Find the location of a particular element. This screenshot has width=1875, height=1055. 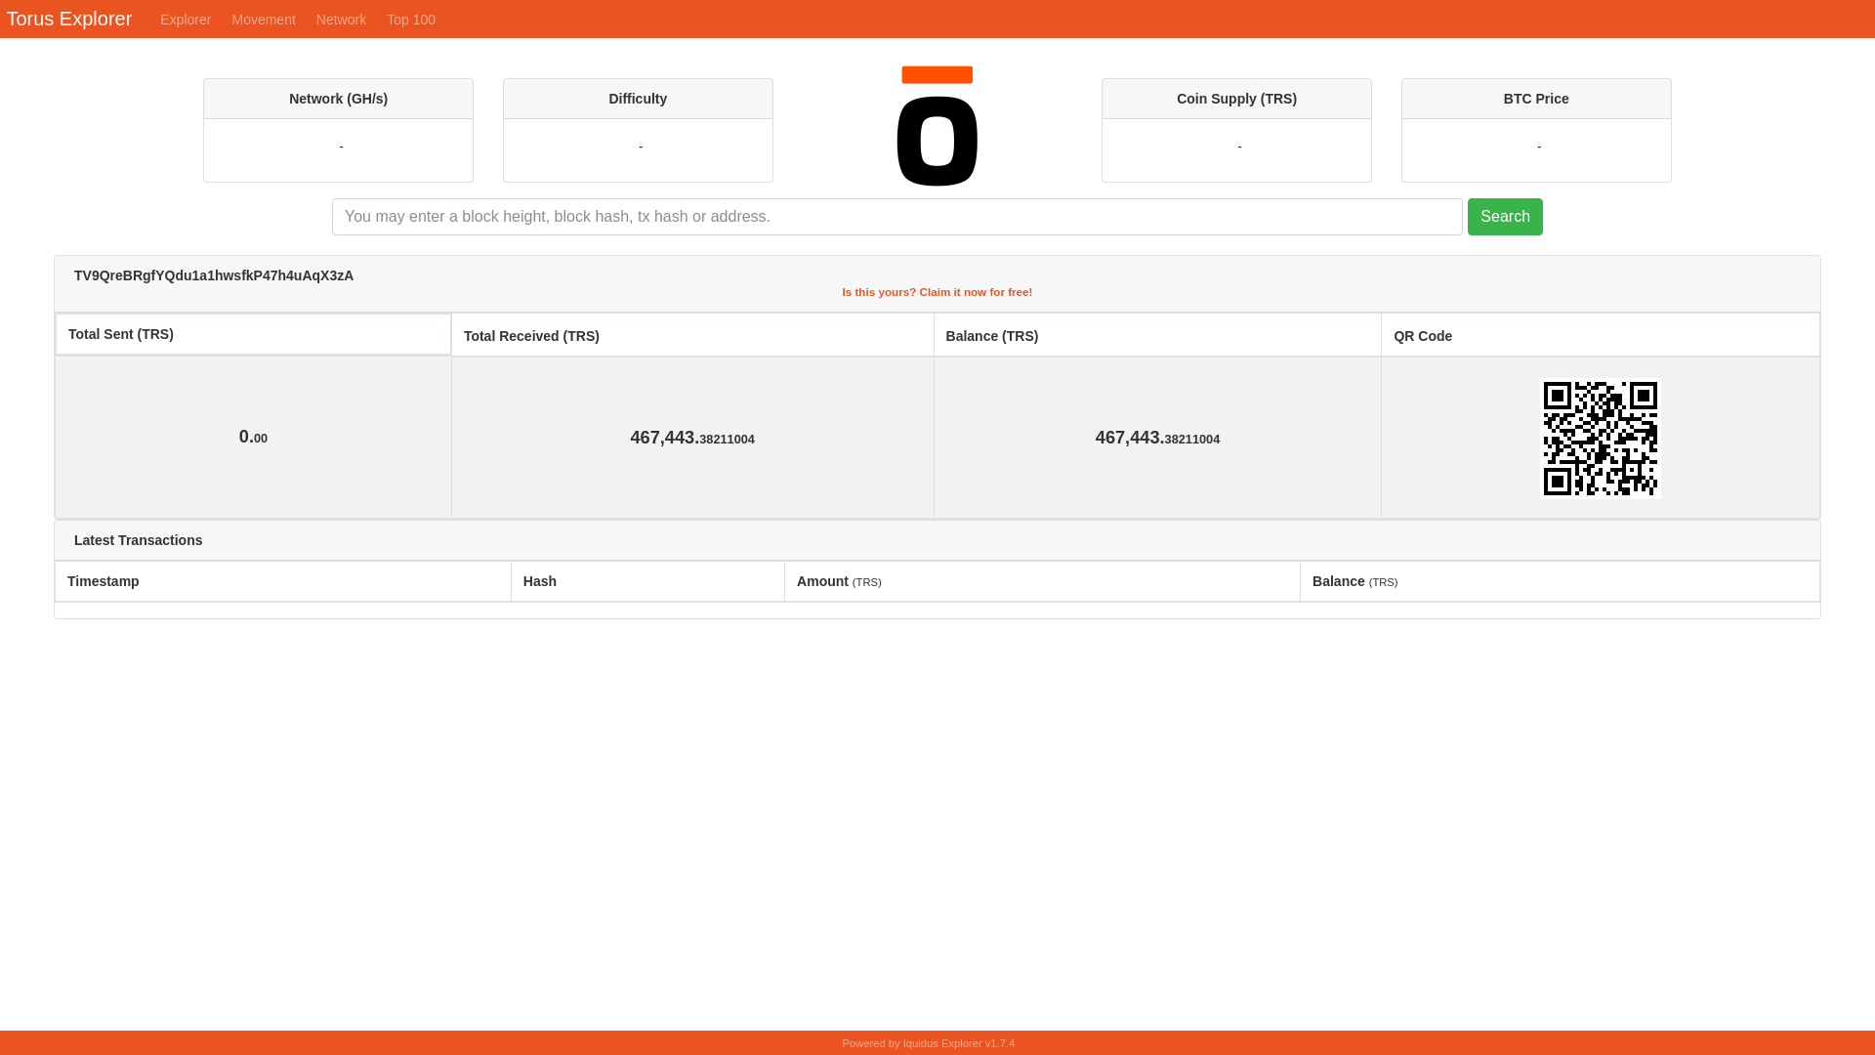

Torus Explorer is located at coordinates (68, 20).